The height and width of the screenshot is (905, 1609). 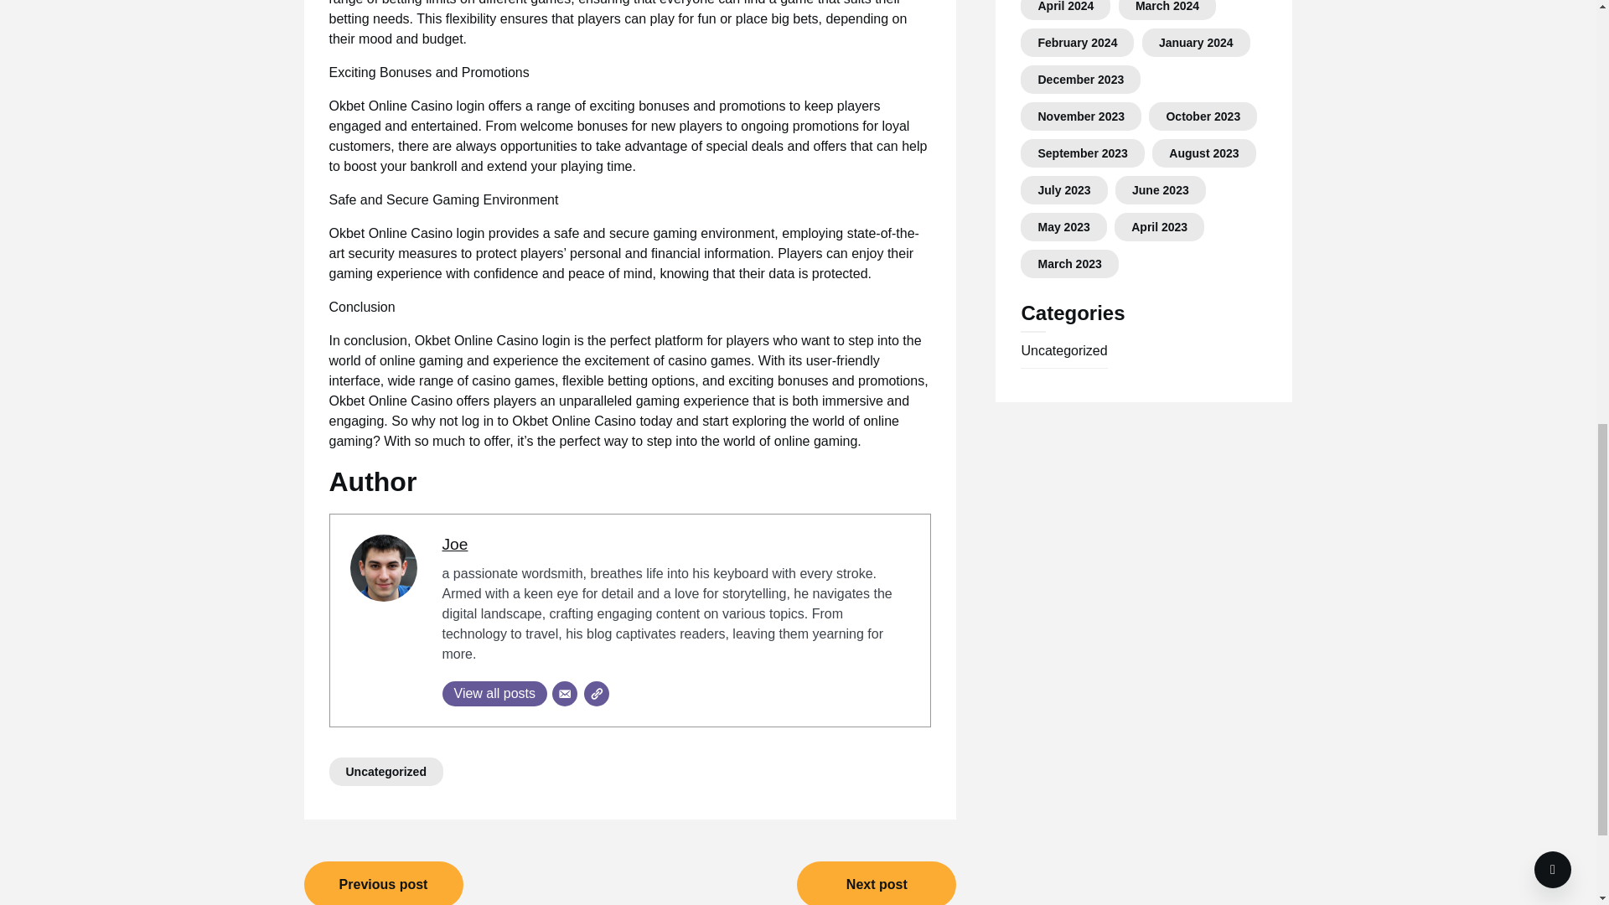 I want to click on January 2024, so click(x=1196, y=43).